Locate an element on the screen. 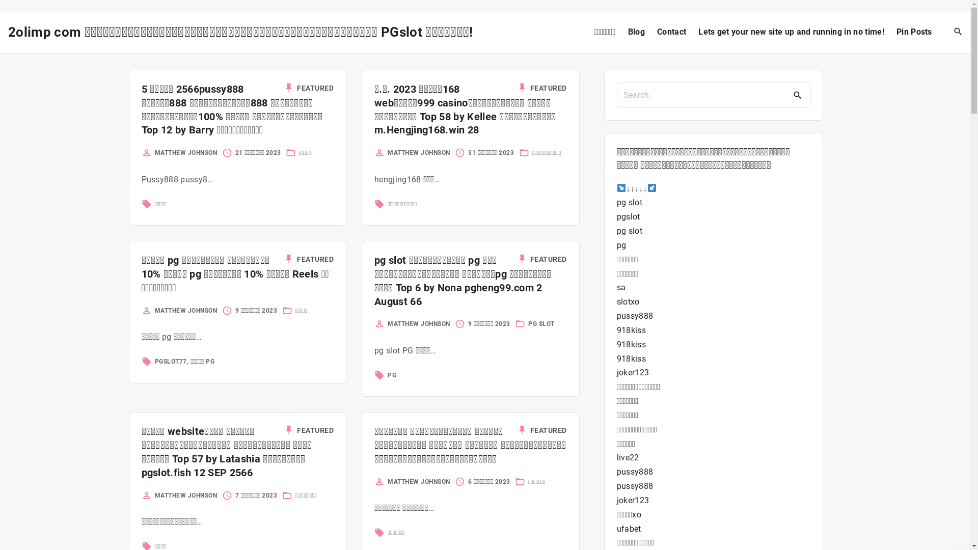 This screenshot has height=550, width=978. pg slot is located at coordinates (630, 231).